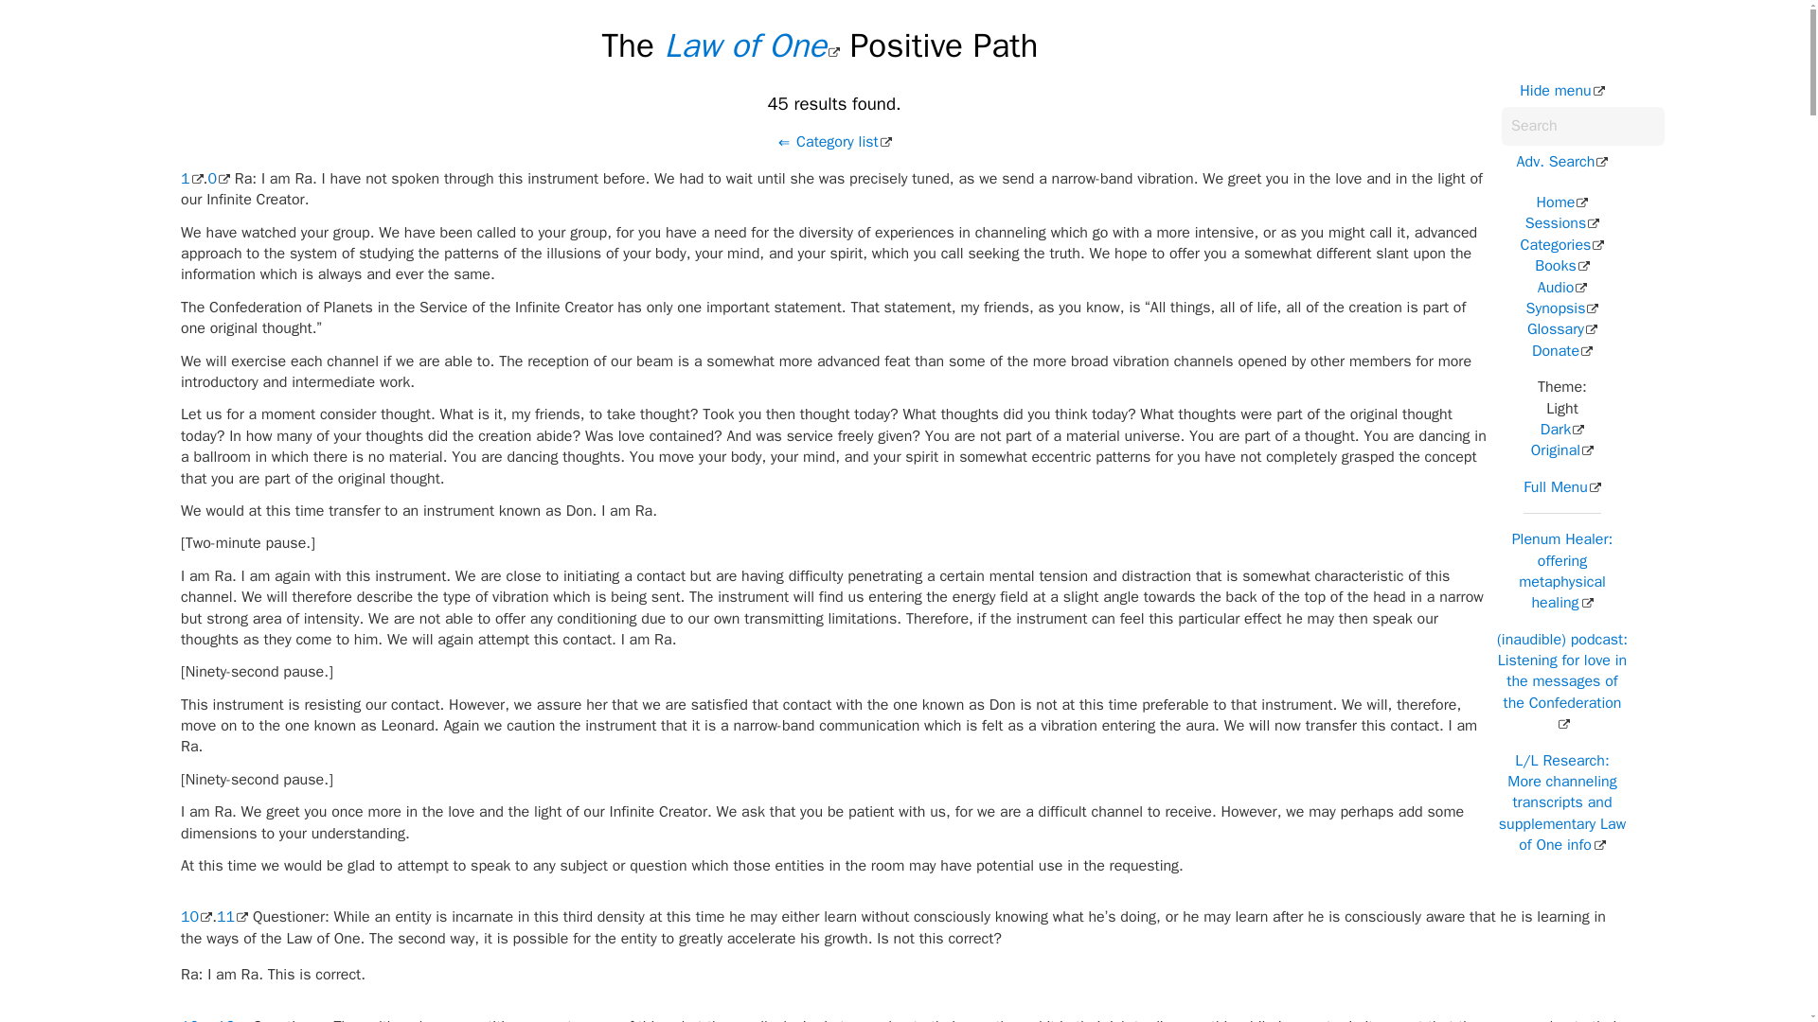  Describe the element at coordinates (191, 178) in the screenshot. I see `1` at that location.